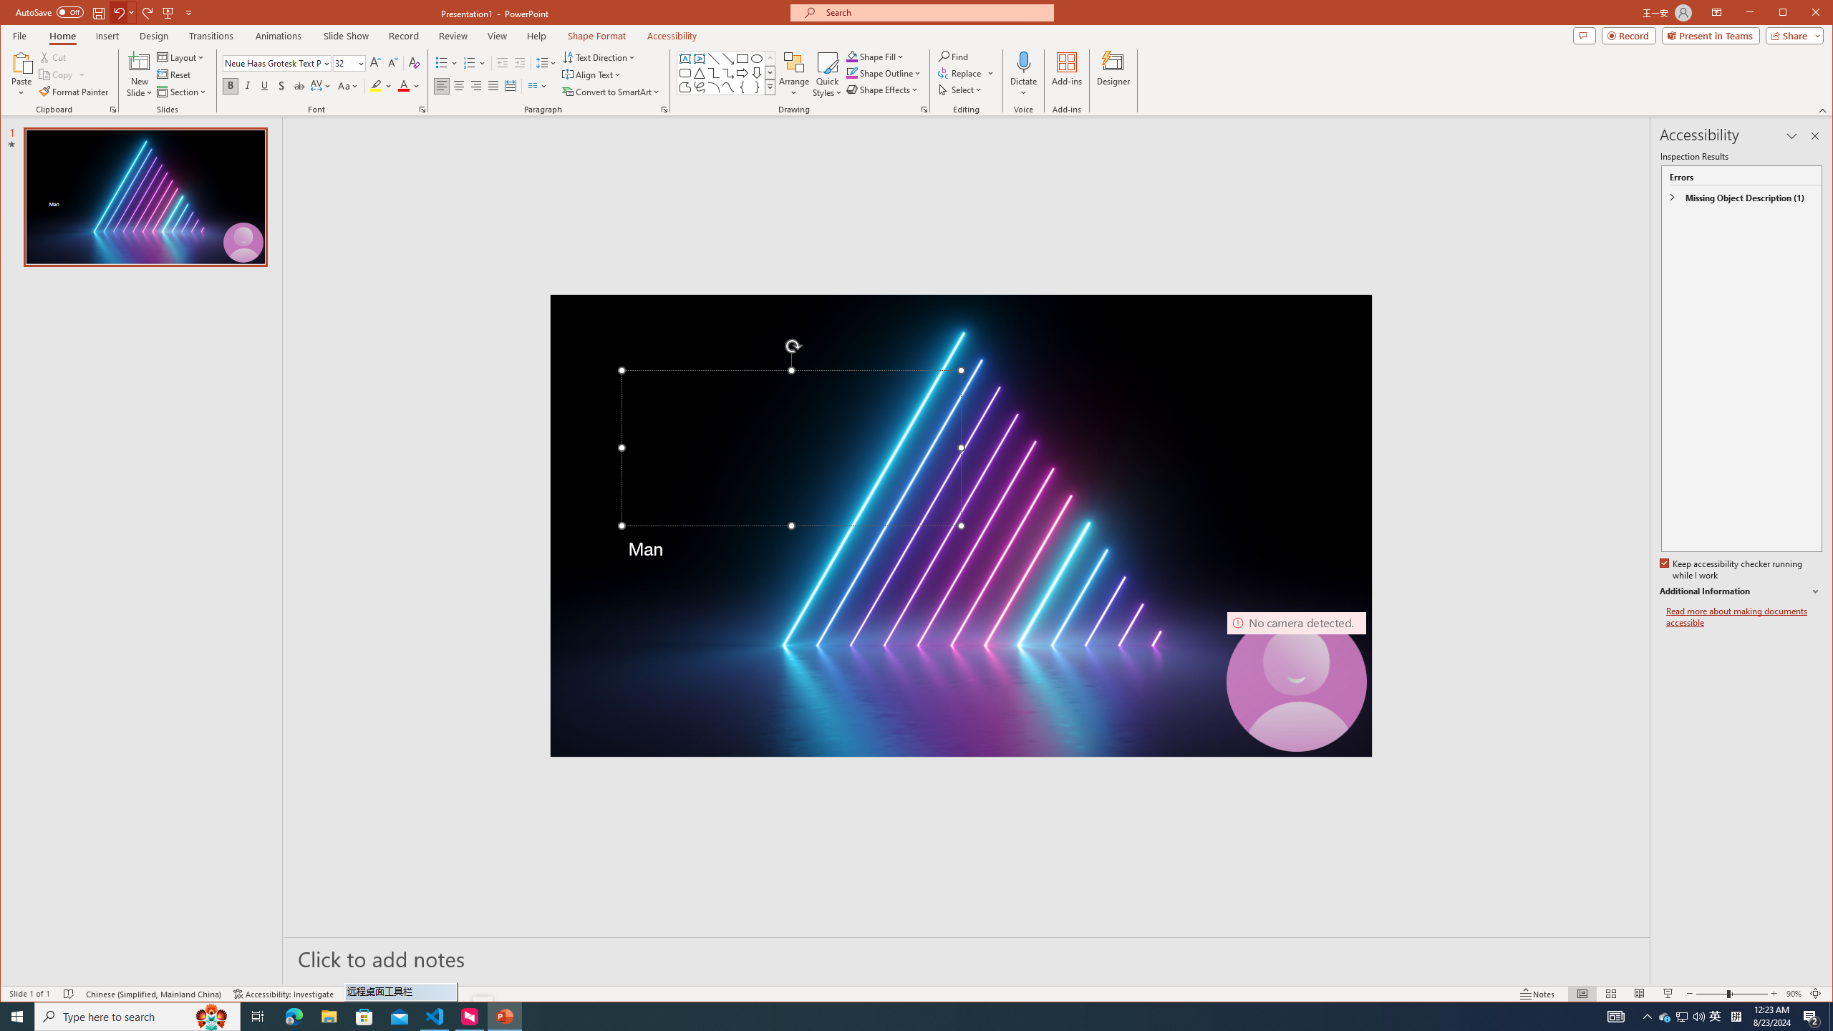  What do you see at coordinates (375, 63) in the screenshot?
I see `Increase Font Size` at bounding box center [375, 63].